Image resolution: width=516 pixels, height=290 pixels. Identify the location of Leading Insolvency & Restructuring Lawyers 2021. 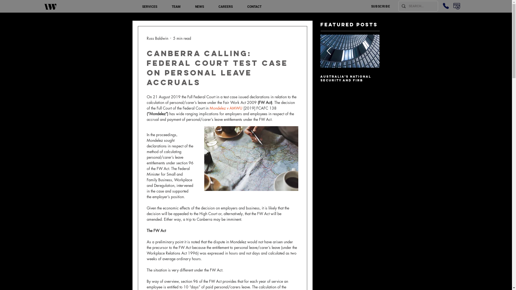
(113, 80).